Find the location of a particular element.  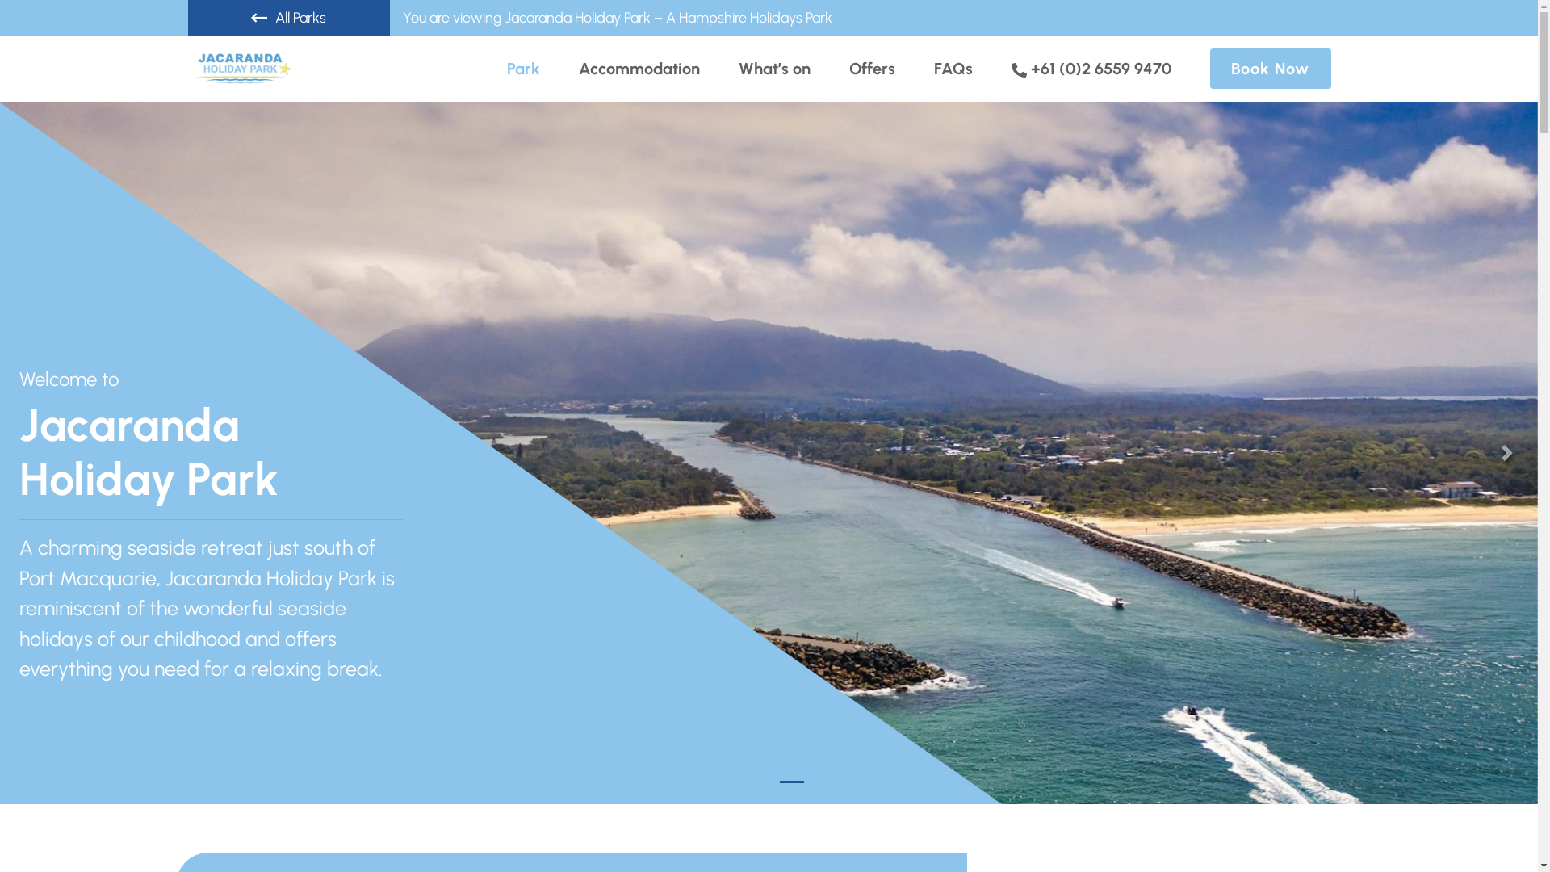

Next is located at coordinates (1507, 453).